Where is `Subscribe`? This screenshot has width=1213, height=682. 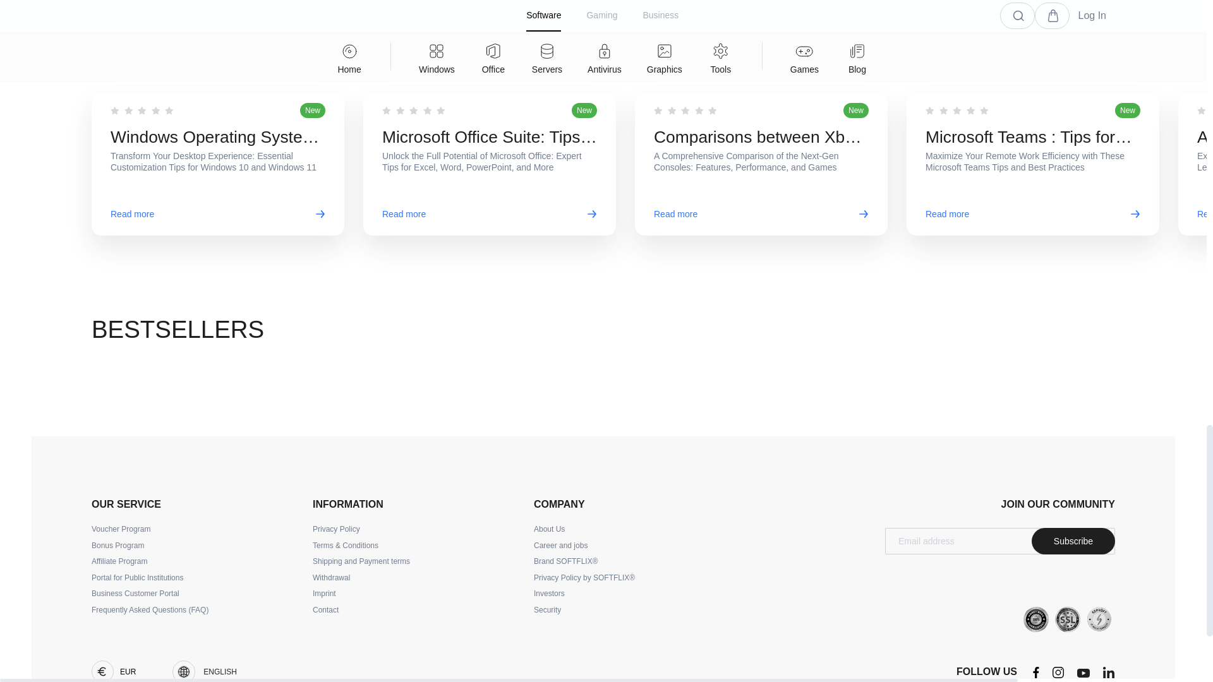
Subscribe is located at coordinates (1073, 541).